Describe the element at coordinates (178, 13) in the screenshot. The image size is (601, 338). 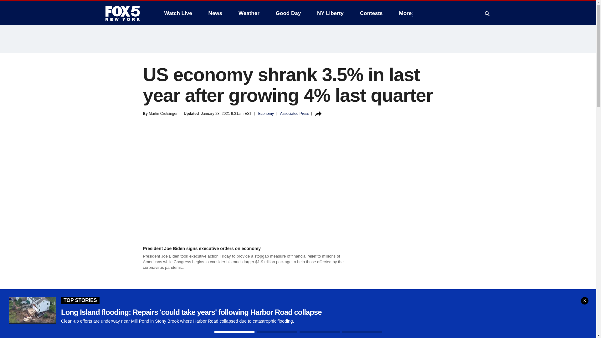
I see `Watch Live` at that location.